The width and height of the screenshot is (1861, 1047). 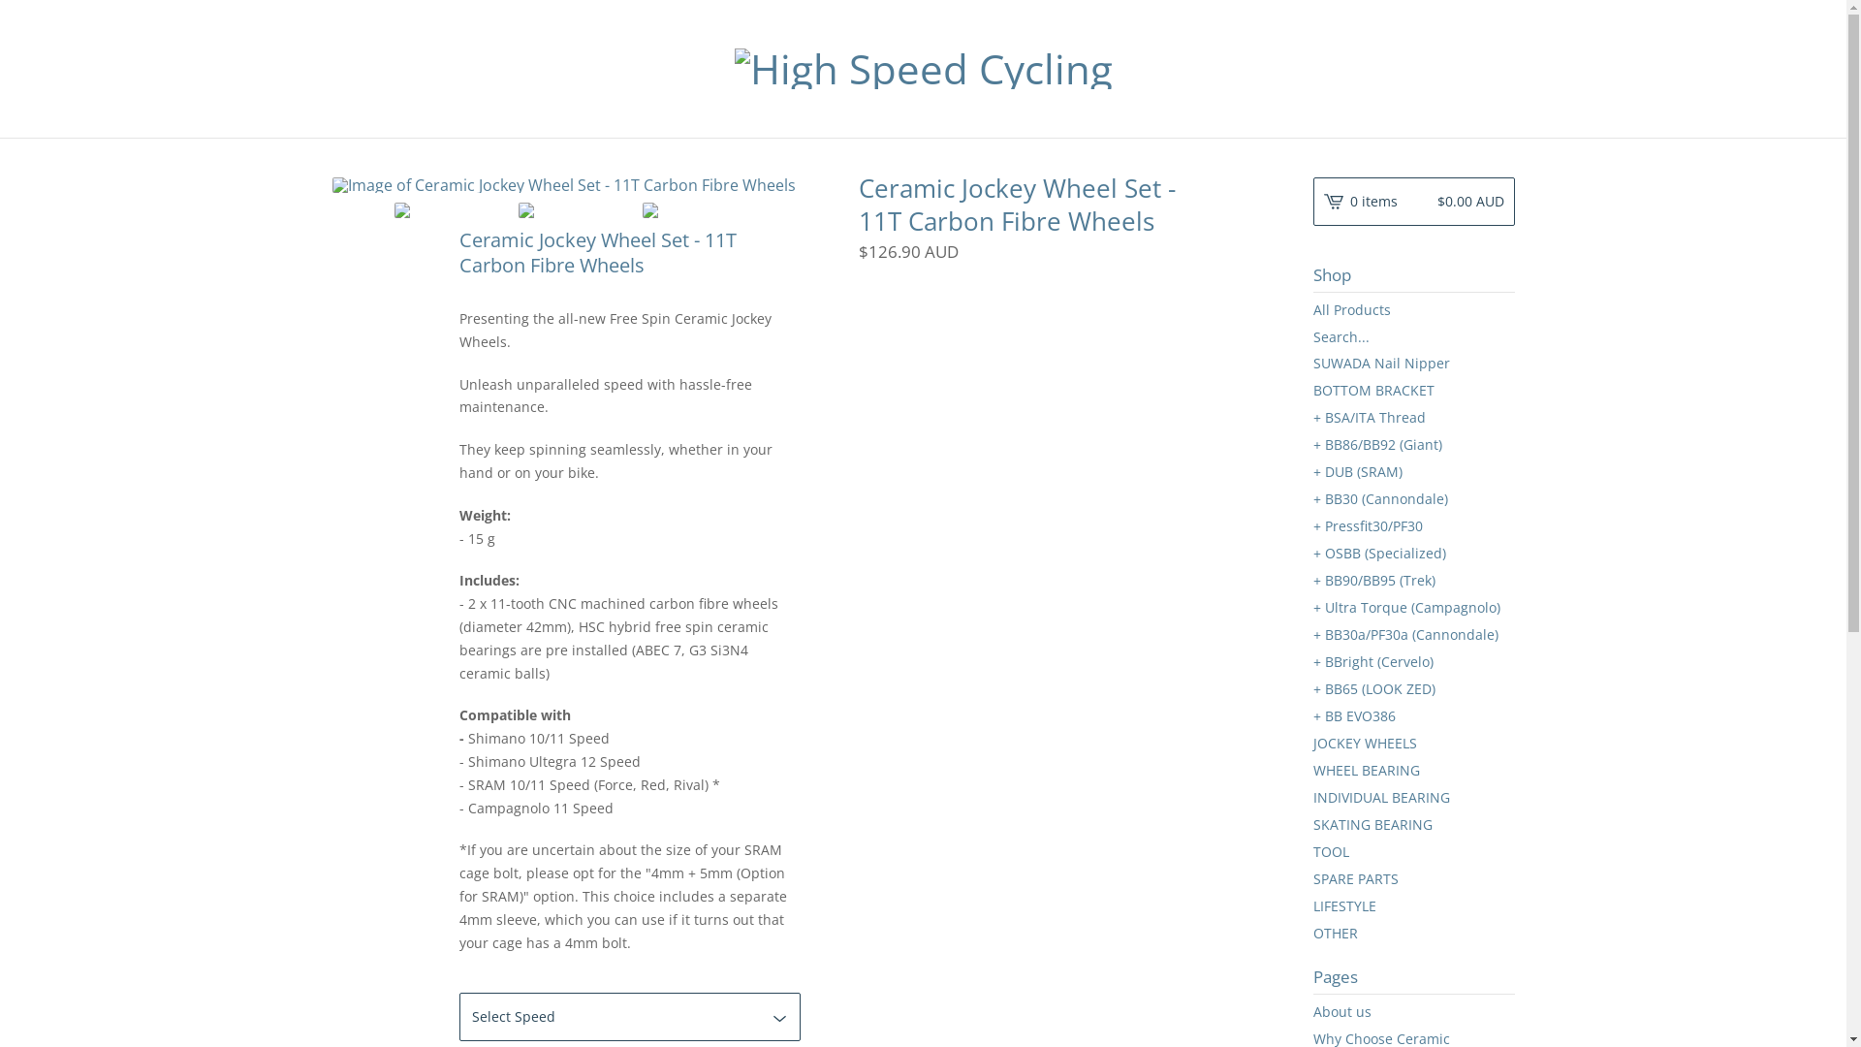 What do you see at coordinates (1413, 1012) in the screenshot?
I see `About us` at bounding box center [1413, 1012].